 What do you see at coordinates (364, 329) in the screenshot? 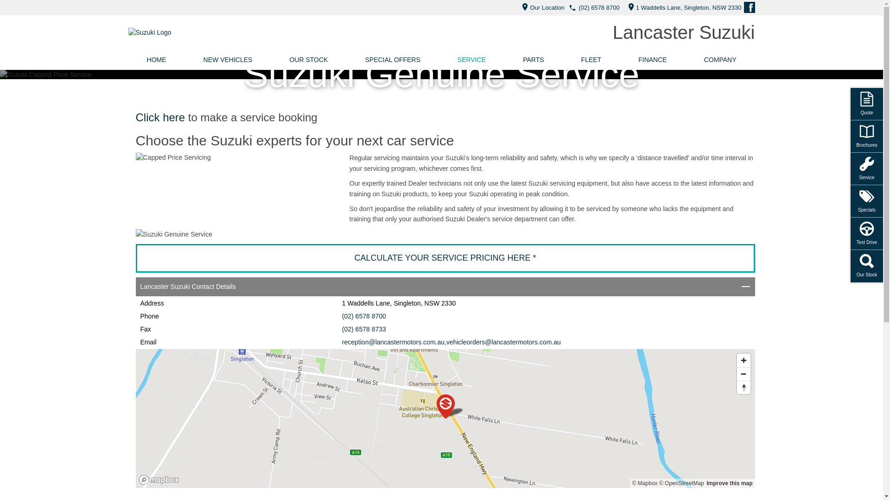
I see `(02) 6578 8733` at bounding box center [364, 329].